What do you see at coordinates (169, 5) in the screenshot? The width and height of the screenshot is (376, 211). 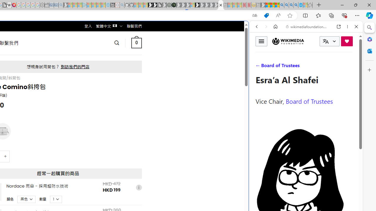 I see `Future Focus Report 2024 - Sleeping` at bounding box center [169, 5].